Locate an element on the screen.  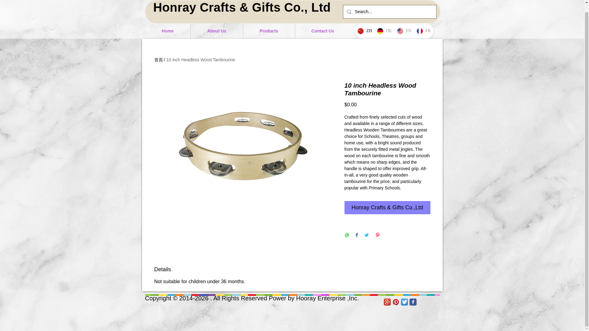
10 inch Headless Wood Tambourine is located at coordinates (201, 59).